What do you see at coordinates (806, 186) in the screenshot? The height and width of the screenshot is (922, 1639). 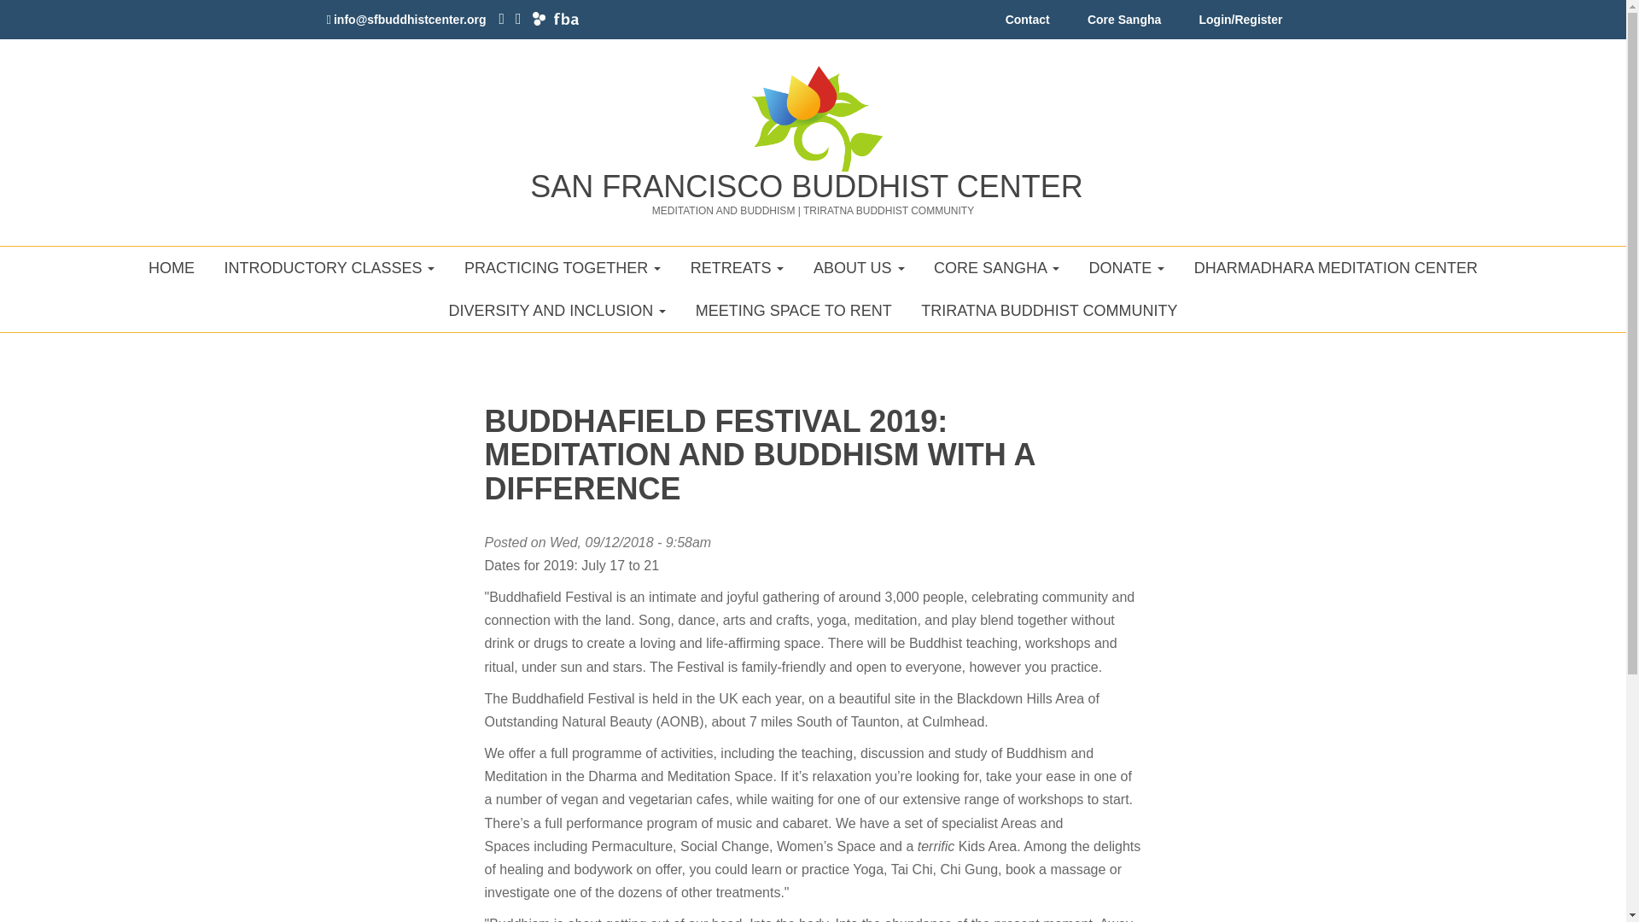 I see `SAN FRANCISCO BUDDHIST CENTER` at bounding box center [806, 186].